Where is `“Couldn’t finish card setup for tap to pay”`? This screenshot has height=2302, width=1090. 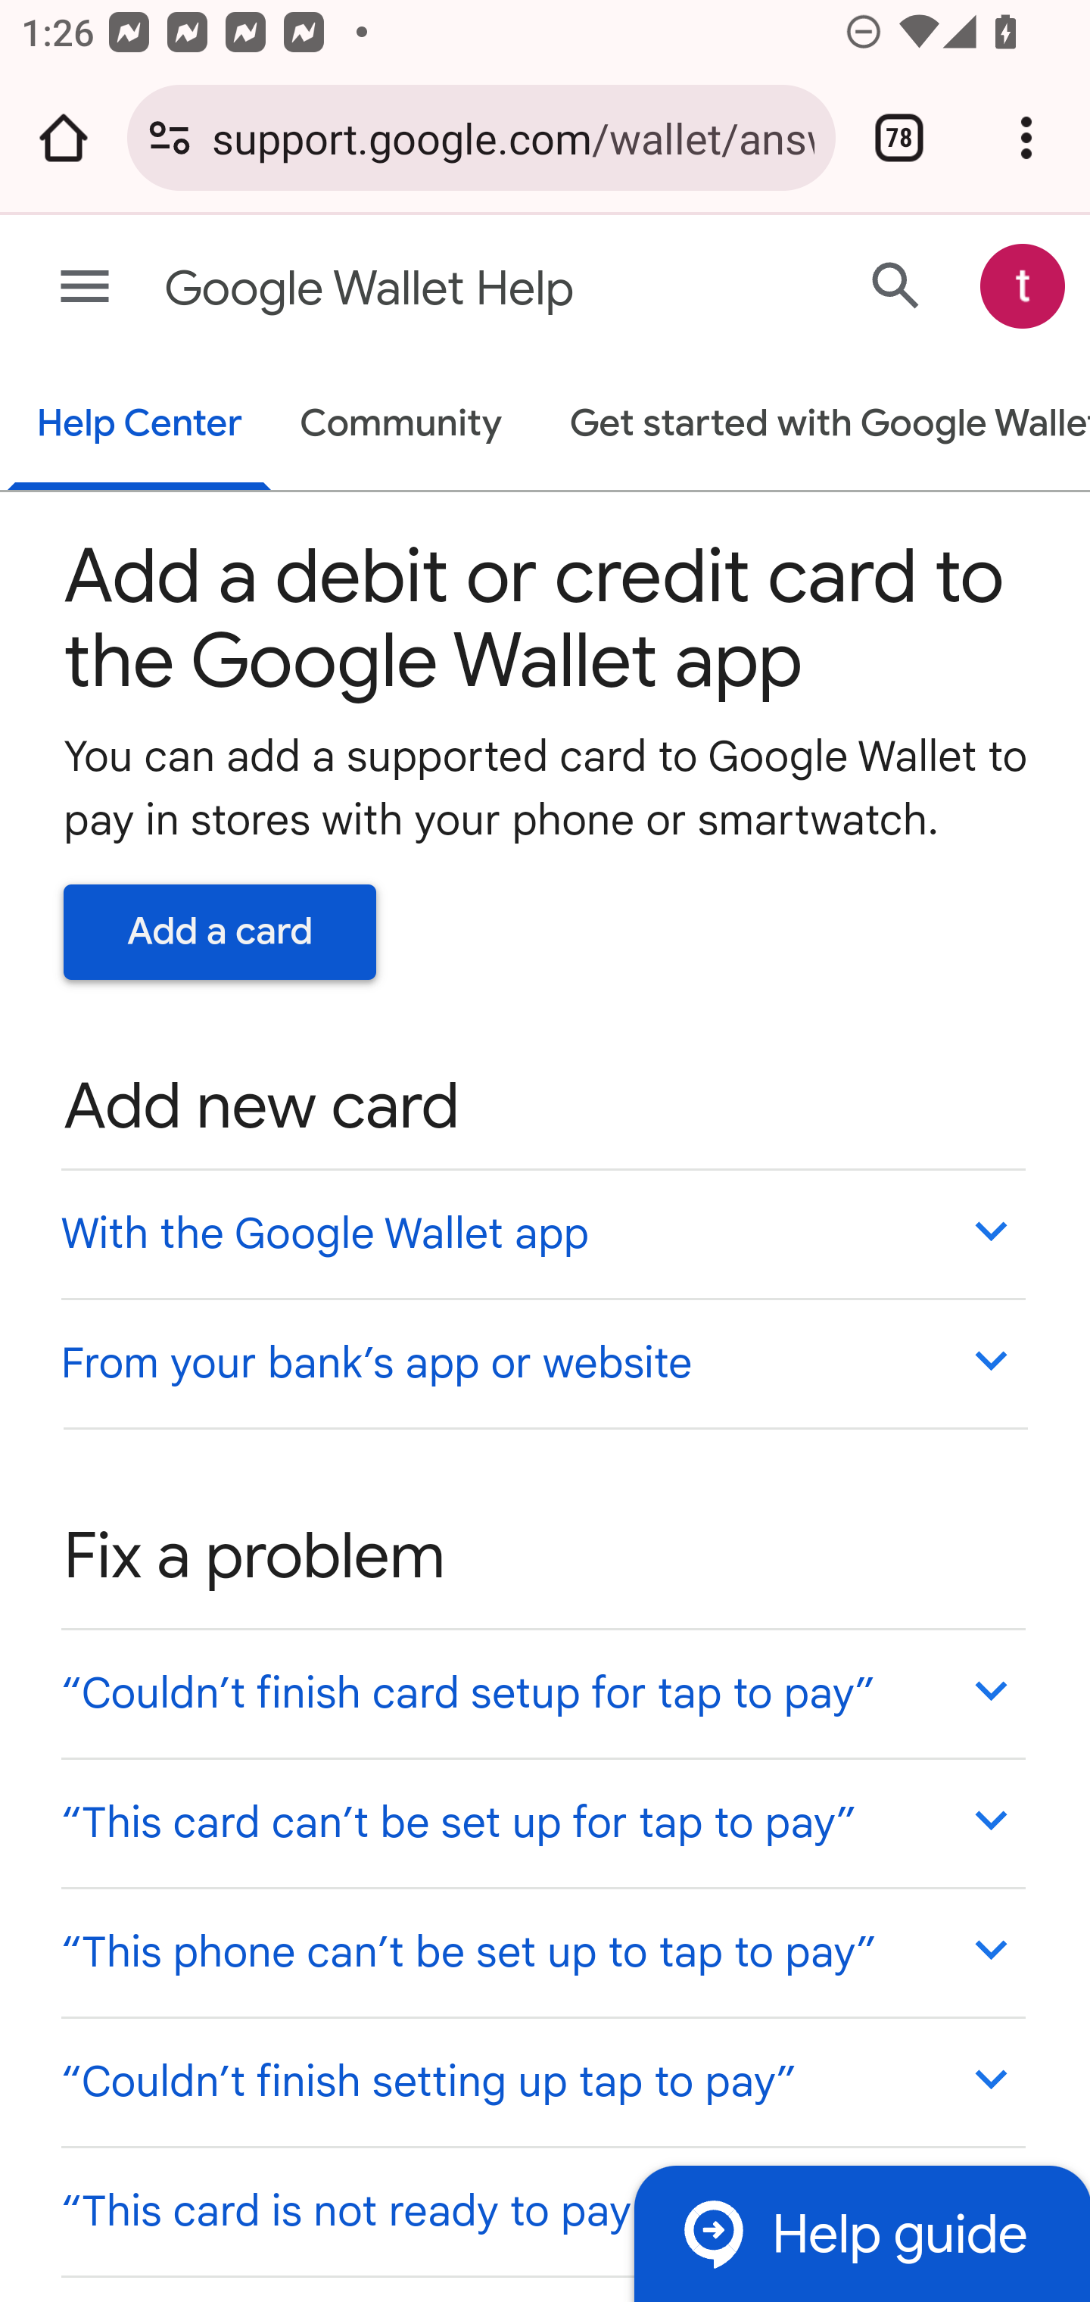 “Couldn’t finish card setup for tap to pay” is located at coordinates (542, 1693).